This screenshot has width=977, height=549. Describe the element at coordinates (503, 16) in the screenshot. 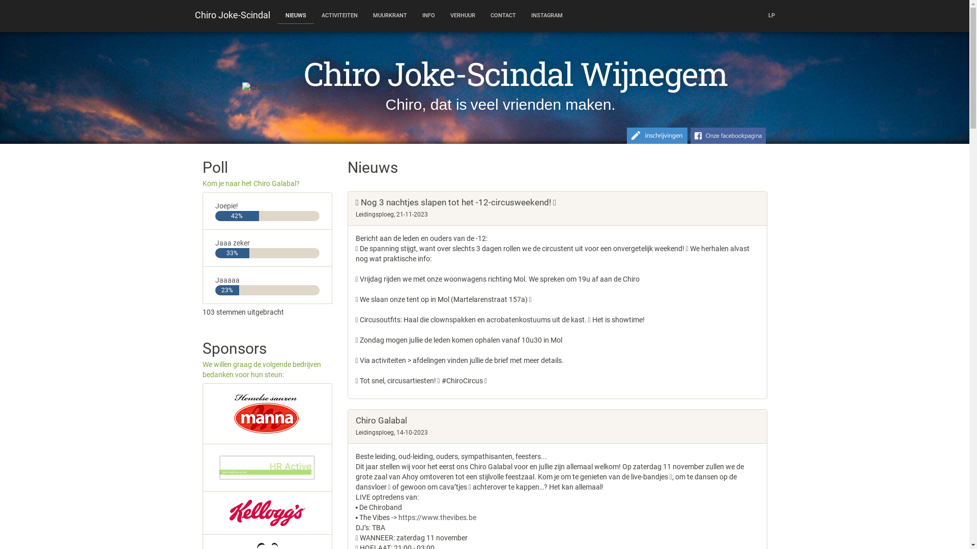

I see `CONTACT` at that location.